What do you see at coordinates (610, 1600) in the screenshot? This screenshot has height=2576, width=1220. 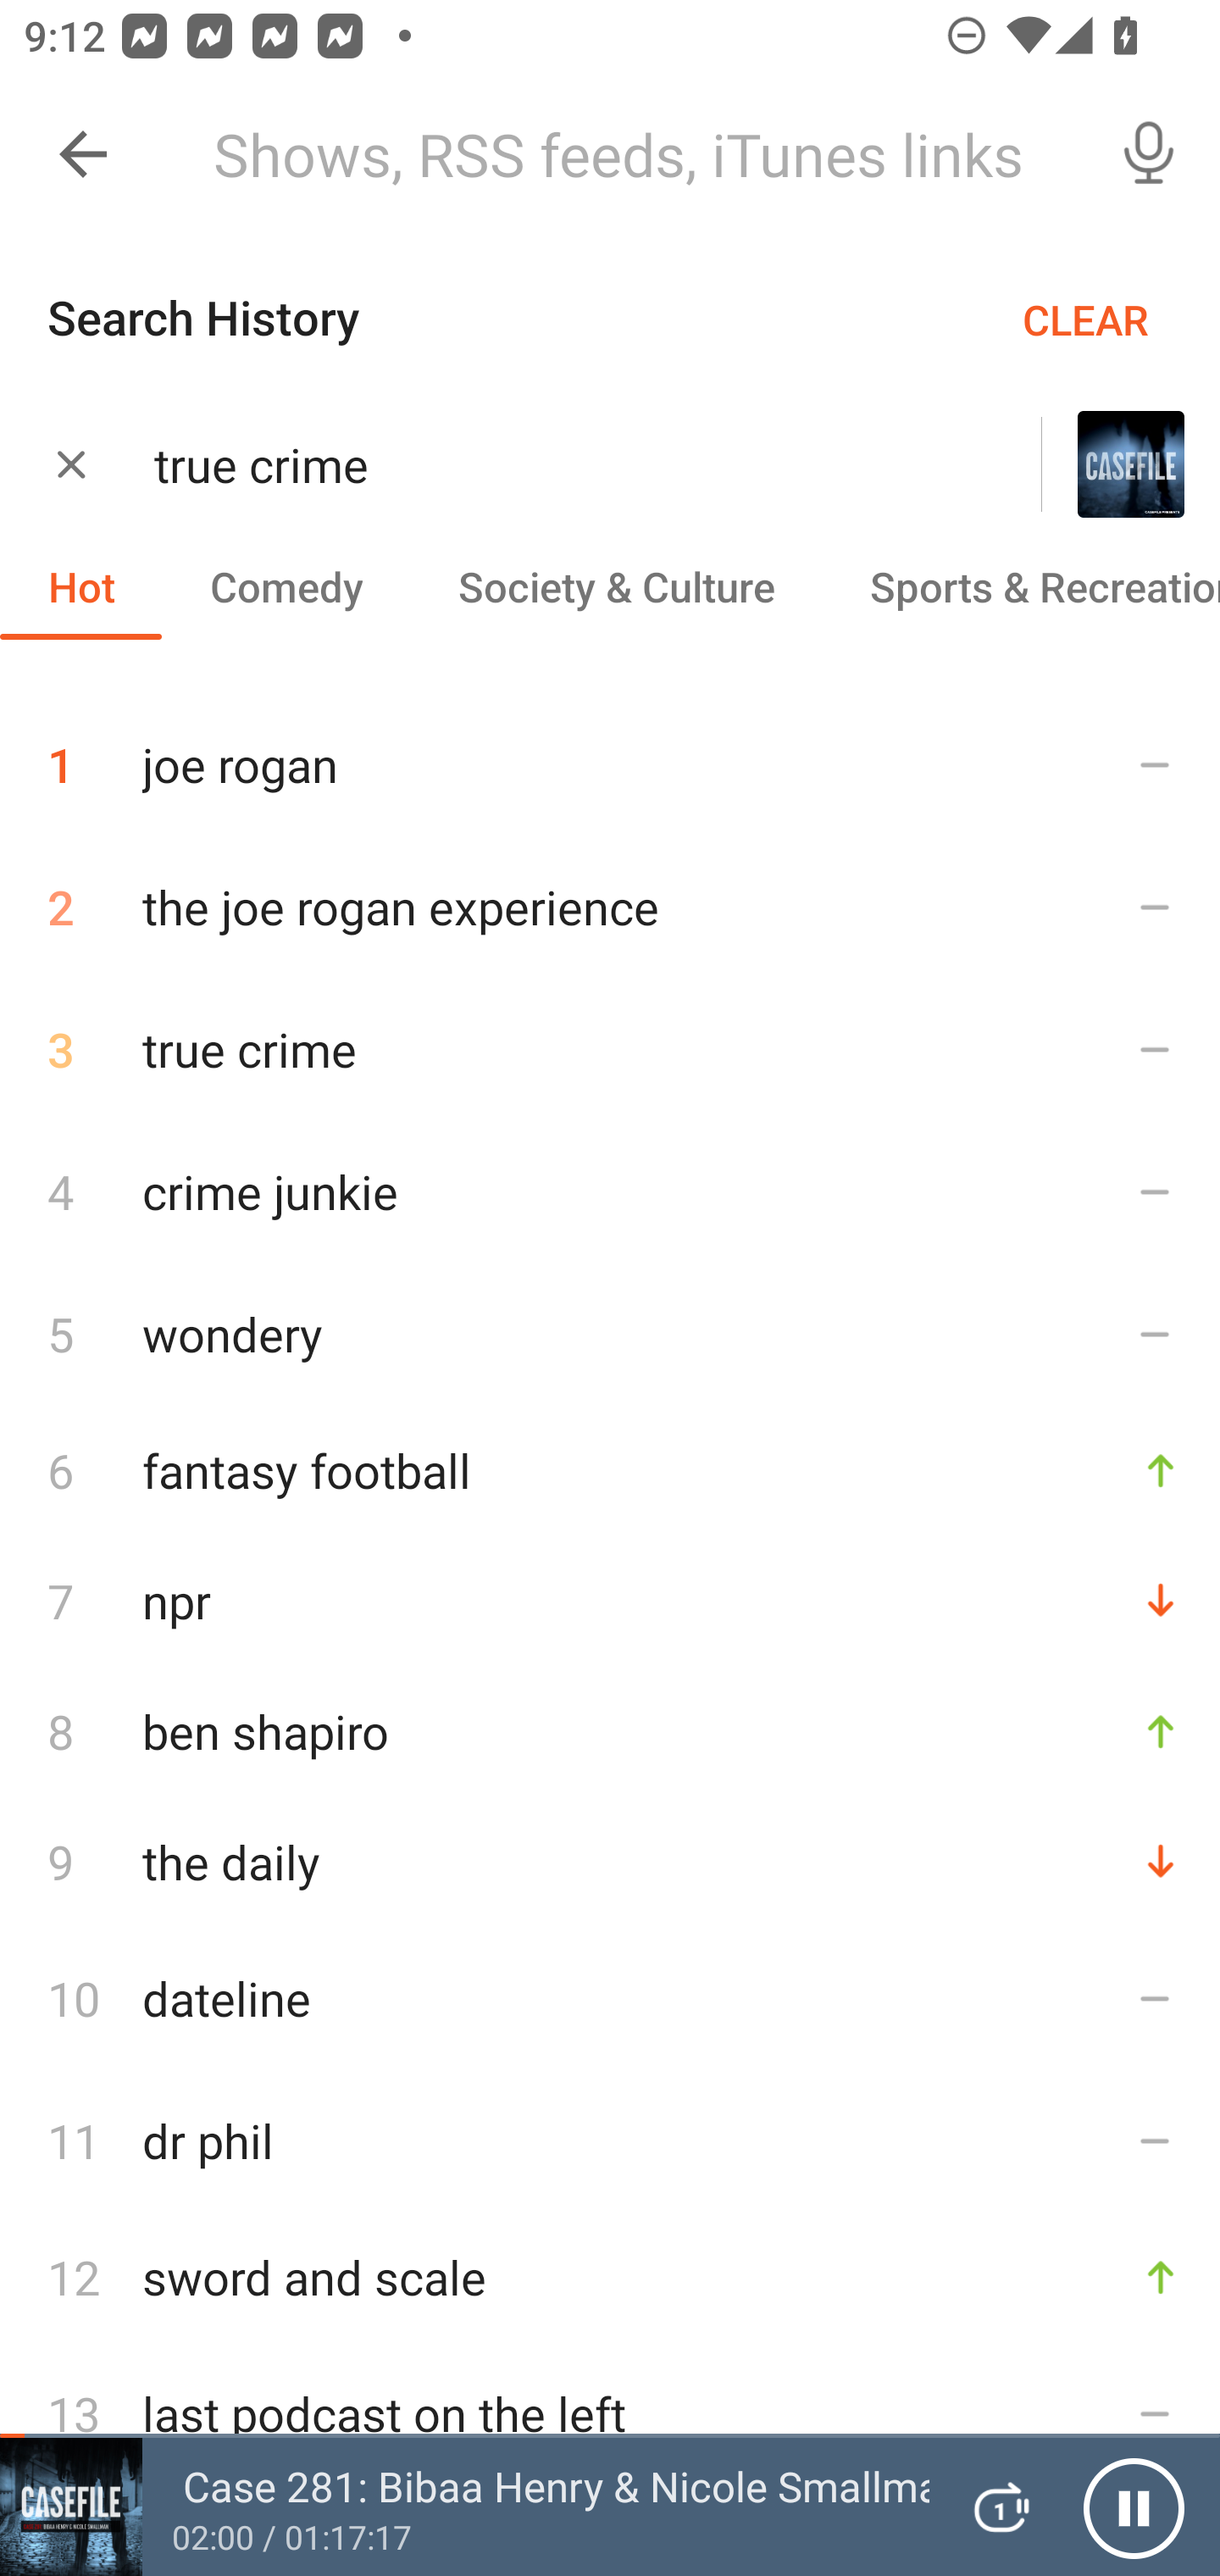 I see `7 npr` at bounding box center [610, 1600].